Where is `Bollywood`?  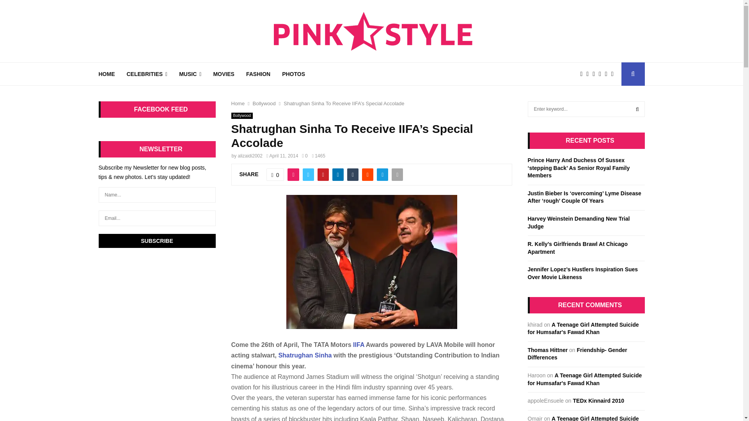
Bollywood is located at coordinates (242, 115).